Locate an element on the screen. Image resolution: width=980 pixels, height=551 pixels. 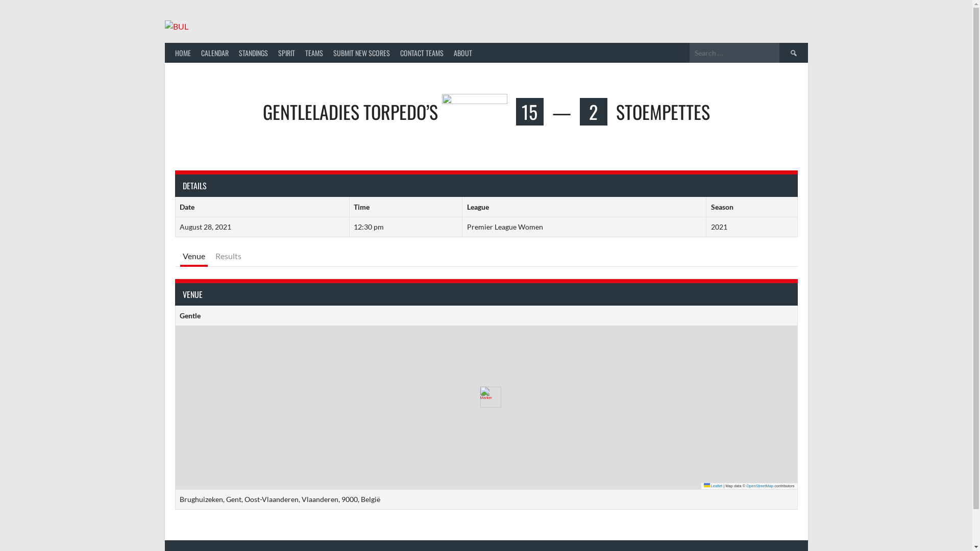
TEAMS is located at coordinates (314, 53).